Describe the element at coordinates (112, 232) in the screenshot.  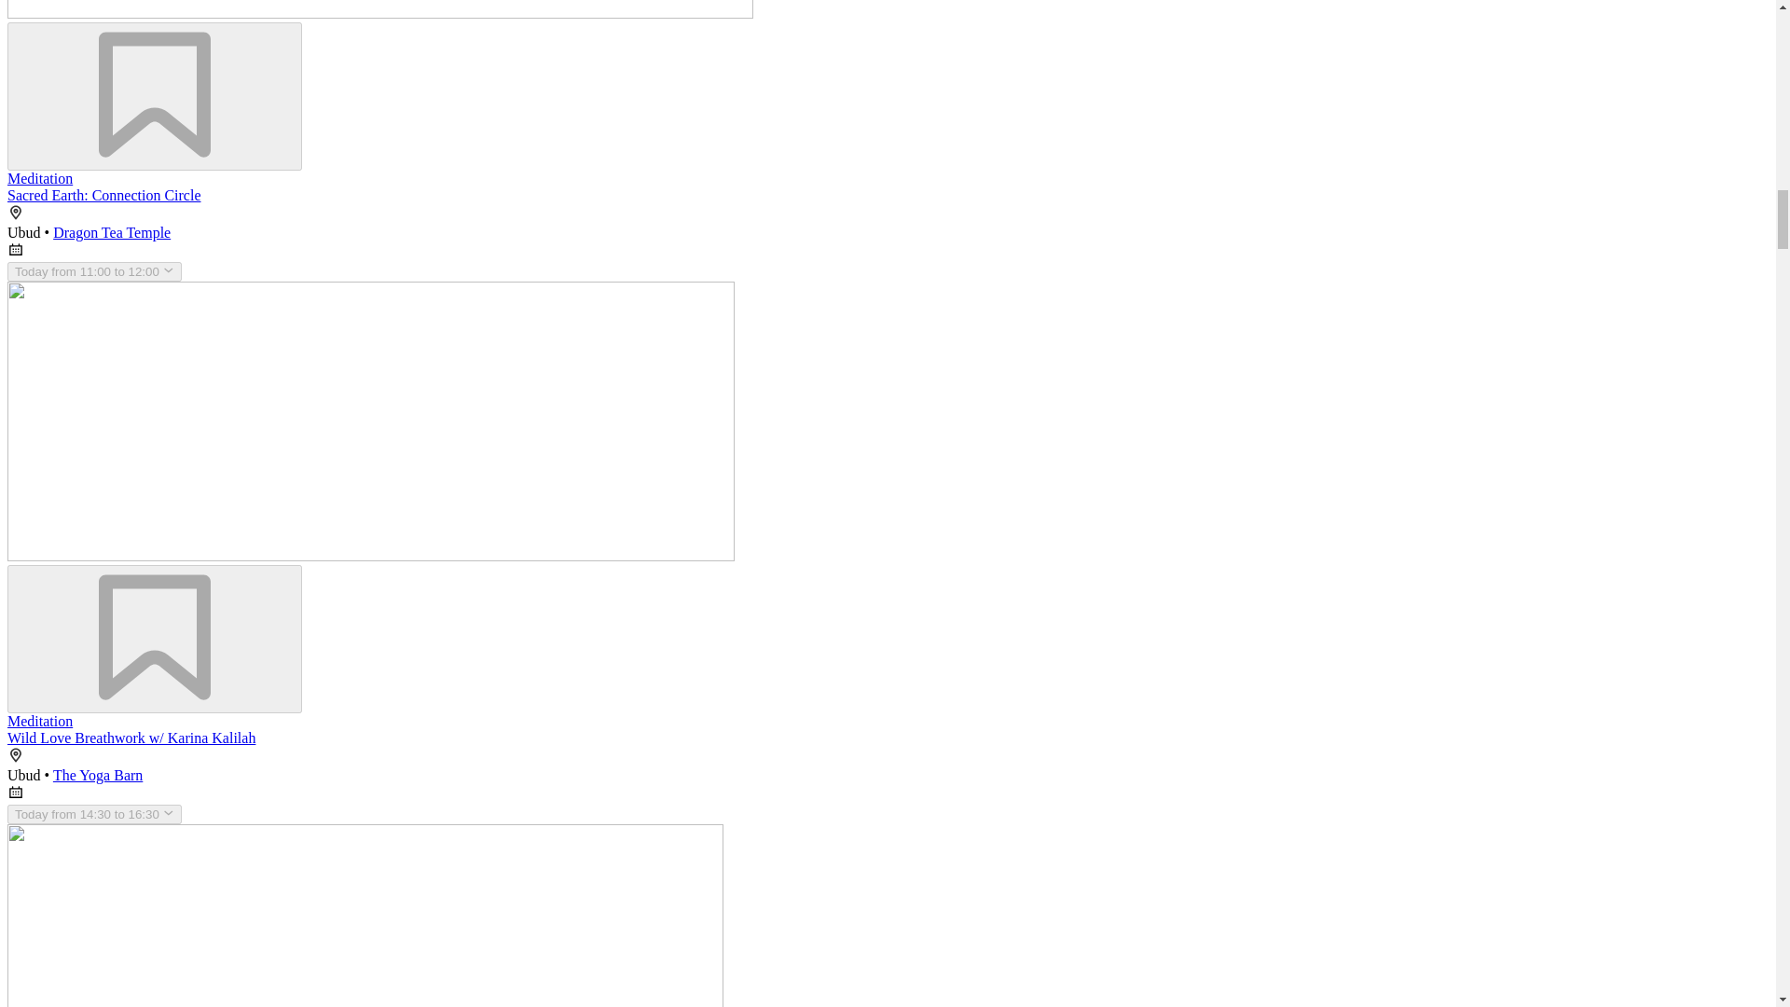
I see `Dragon Tea Temple` at that location.